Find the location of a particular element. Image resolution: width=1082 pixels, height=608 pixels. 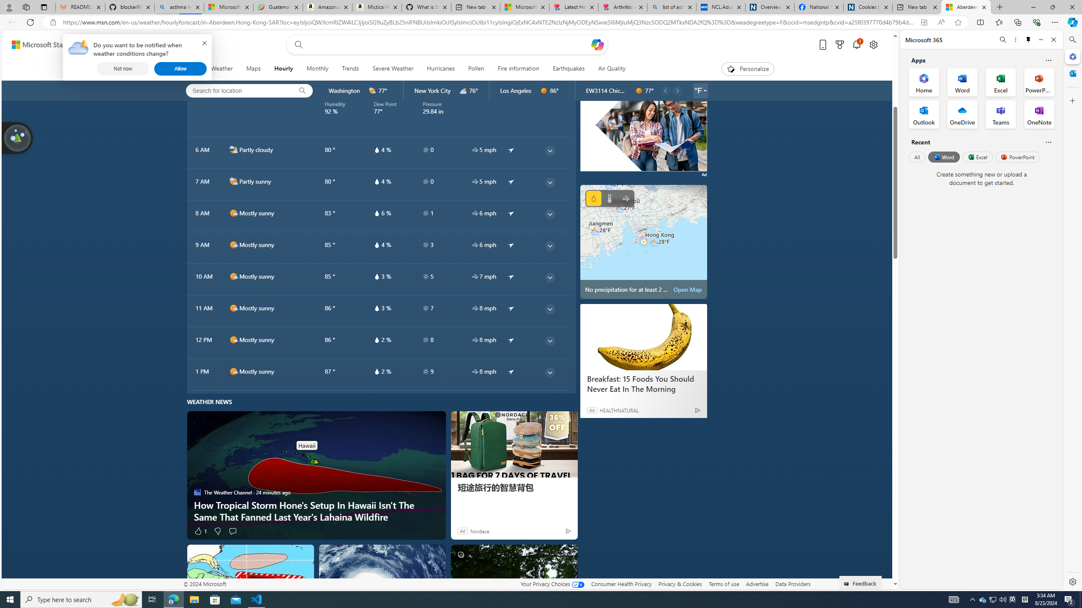

No precipitation for at least 2 hours is located at coordinates (644, 242).